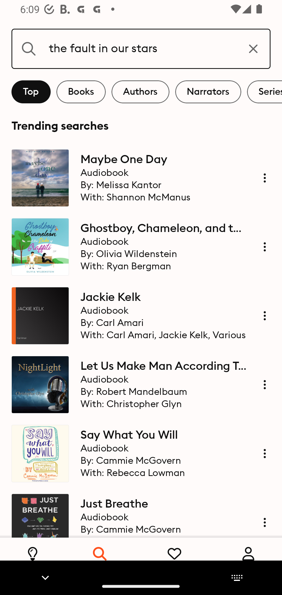 Image resolution: width=282 pixels, height=595 pixels. Describe the element at coordinates (208, 92) in the screenshot. I see `Narrators` at that location.